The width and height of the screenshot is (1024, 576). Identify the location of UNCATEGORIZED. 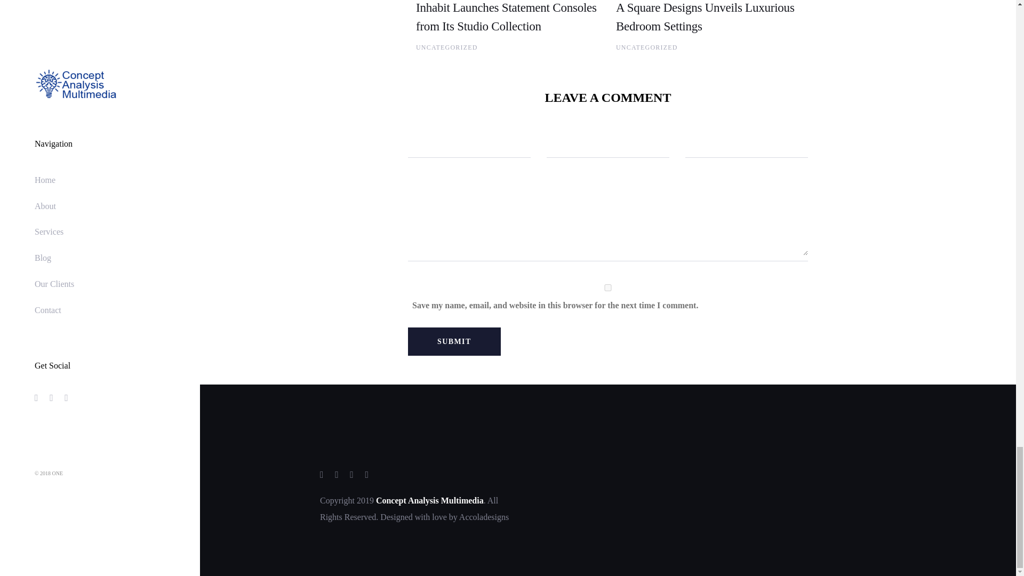
(447, 47).